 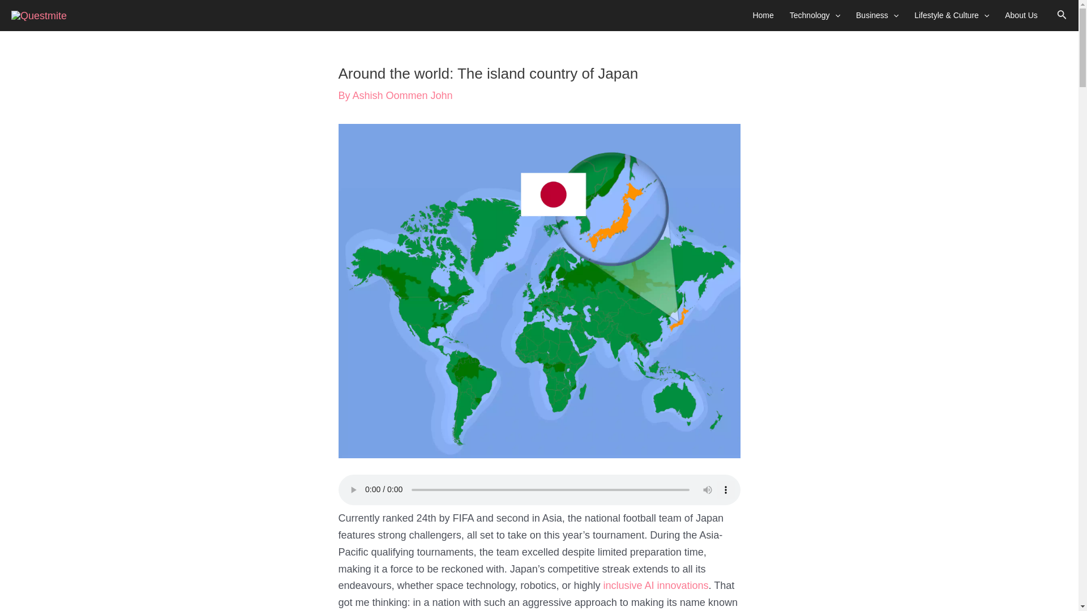 I want to click on Technology, so click(x=814, y=16).